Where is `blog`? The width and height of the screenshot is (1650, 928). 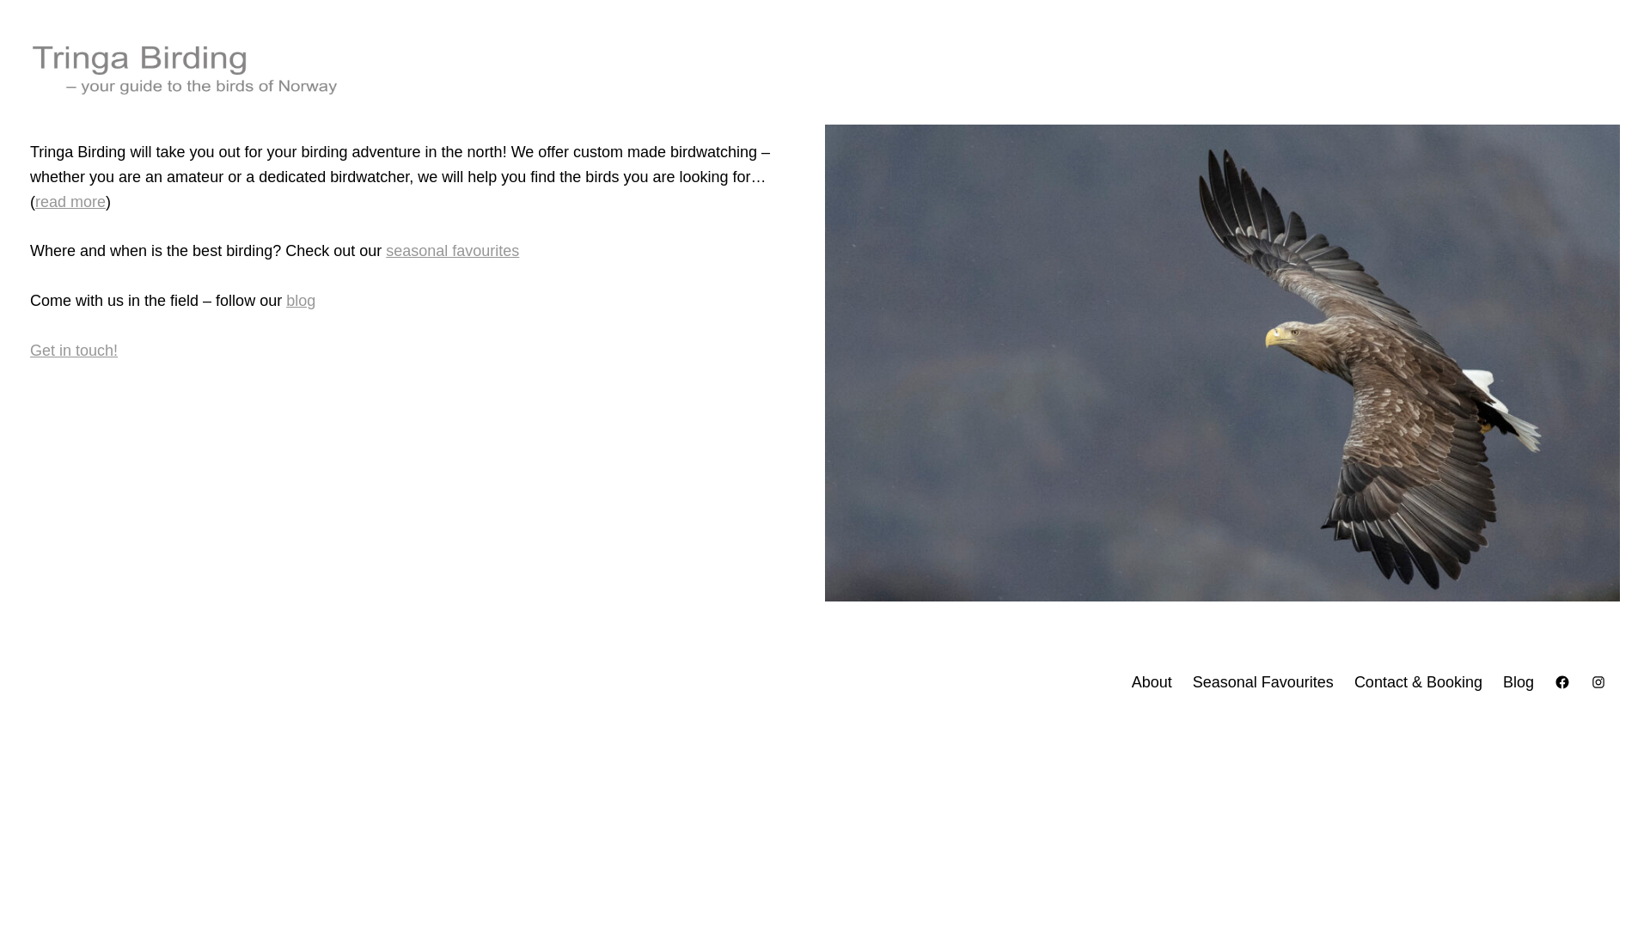 blog is located at coordinates (300, 301).